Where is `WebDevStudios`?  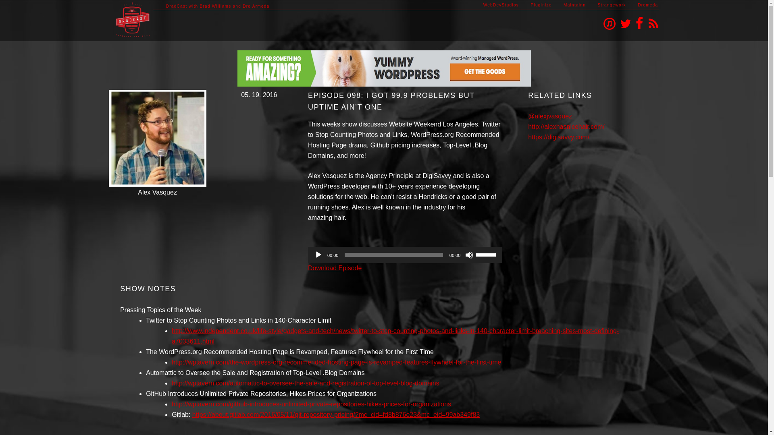
WebDevStudios is located at coordinates (501, 5).